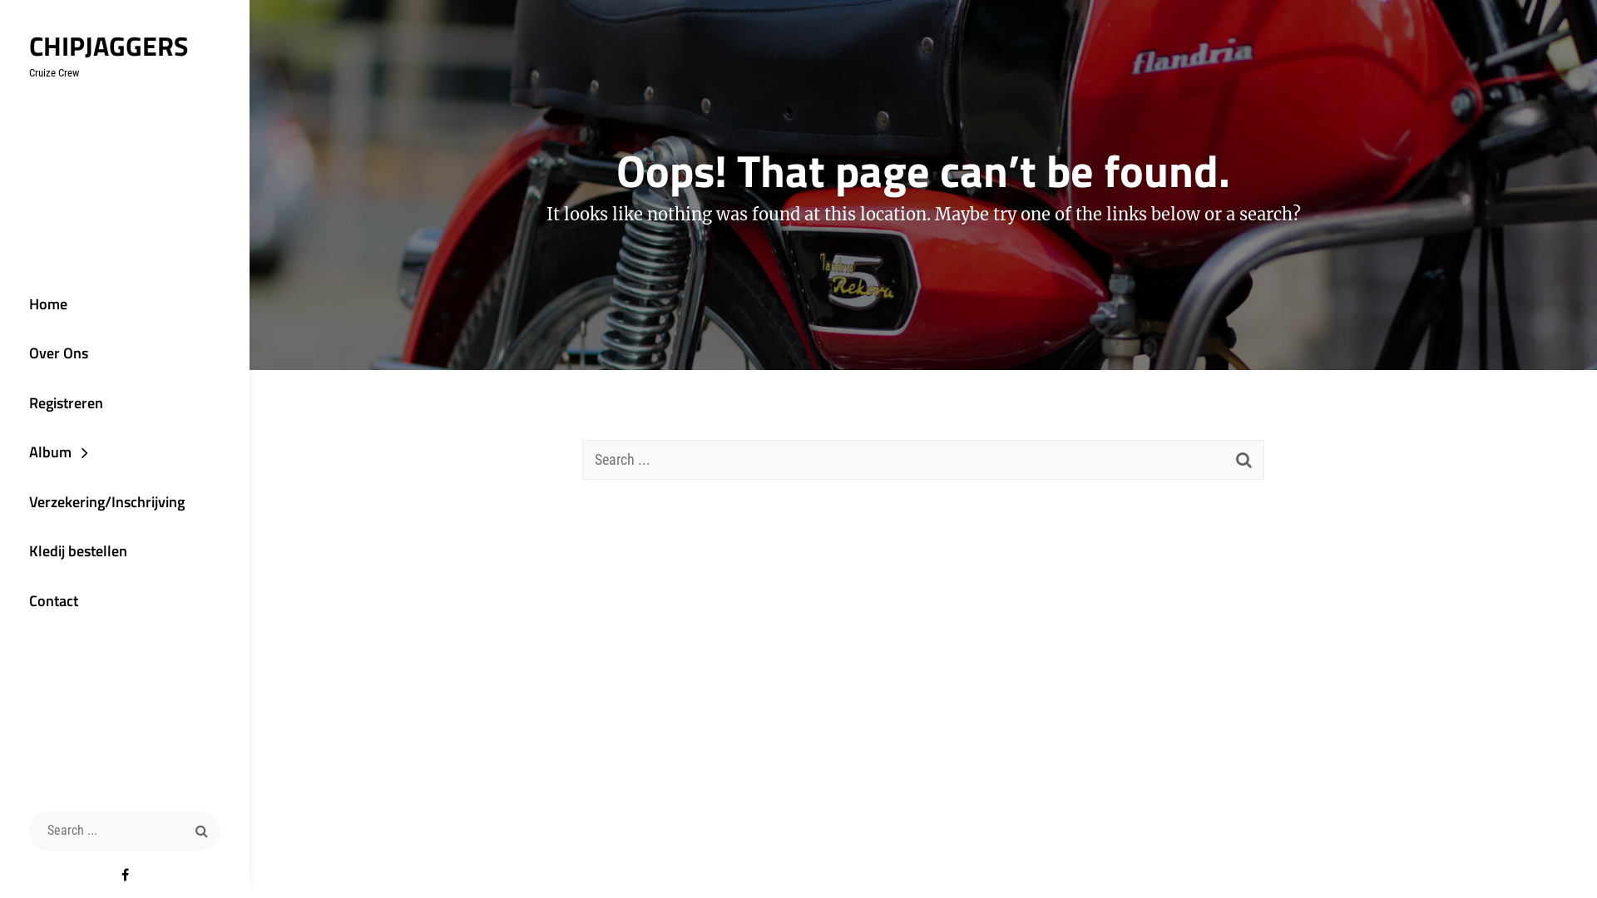 The height and width of the screenshot is (898, 1597). What do you see at coordinates (125, 551) in the screenshot?
I see `Kledij bestellen` at bounding box center [125, 551].